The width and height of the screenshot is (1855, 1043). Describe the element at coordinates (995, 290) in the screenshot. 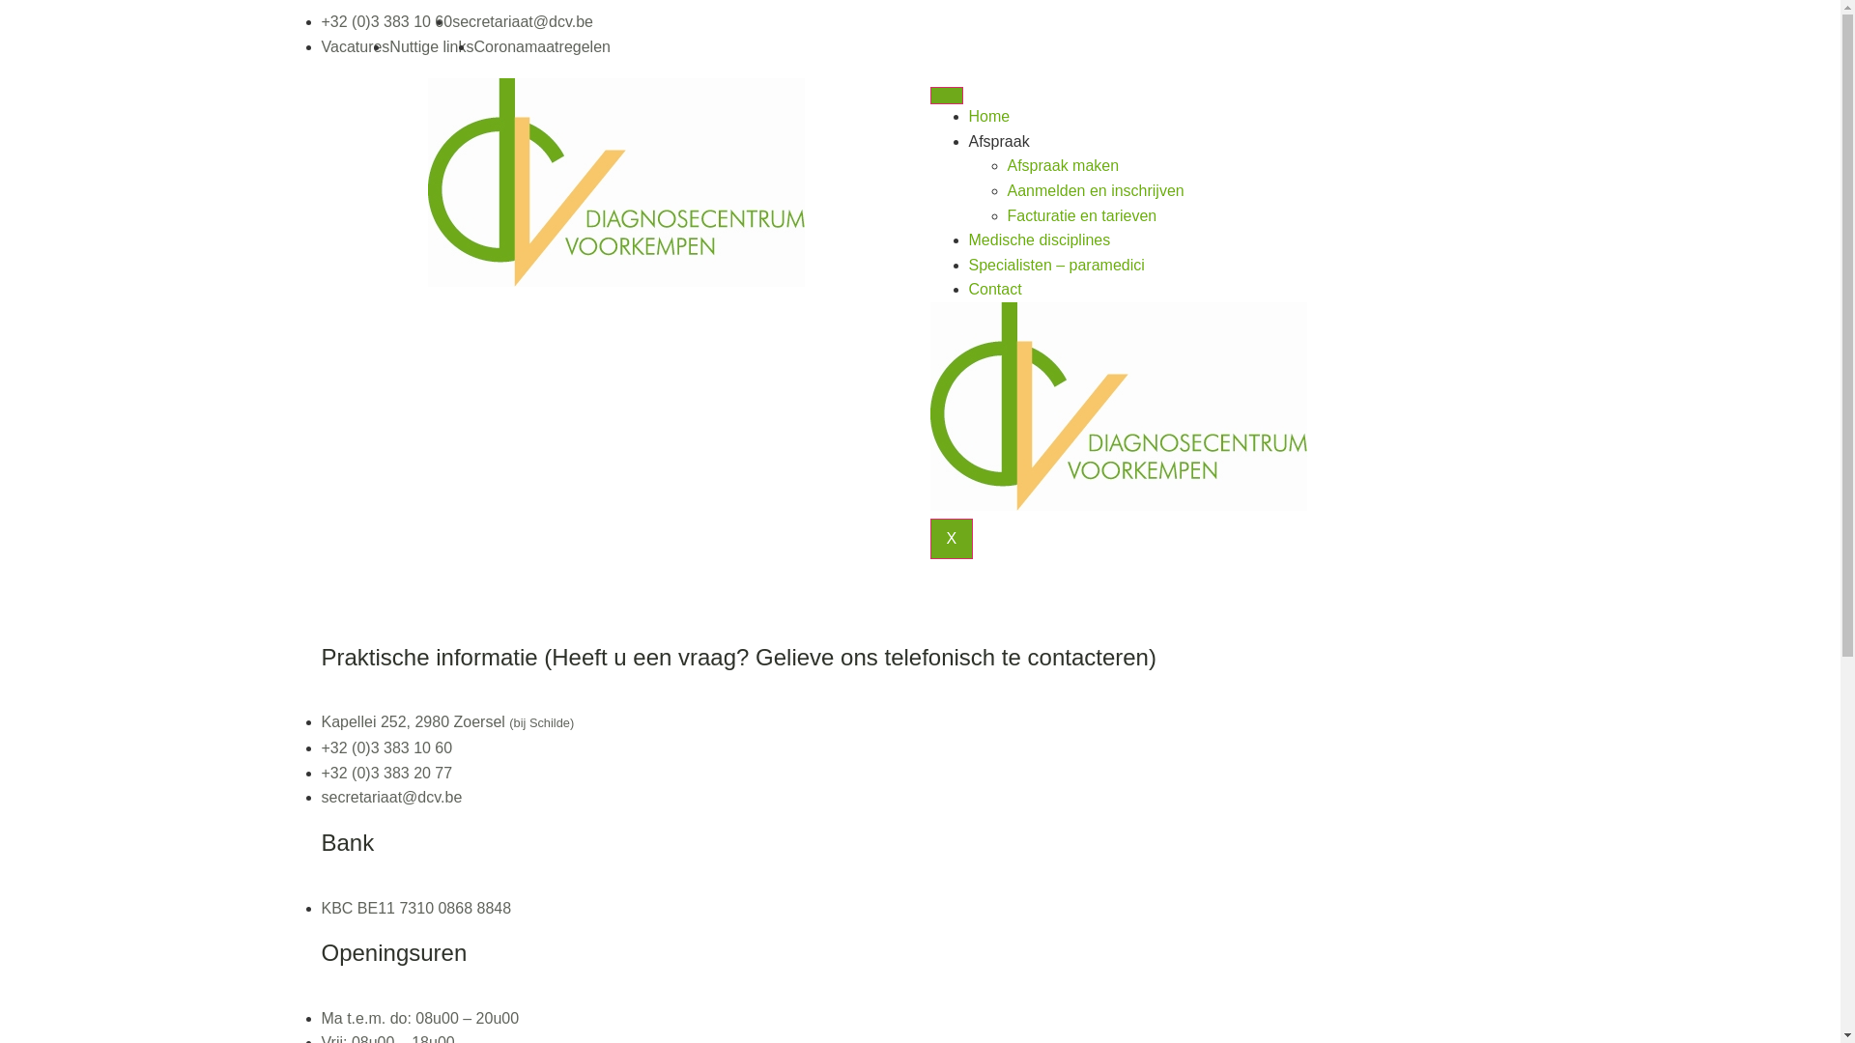

I see `Contact` at that location.